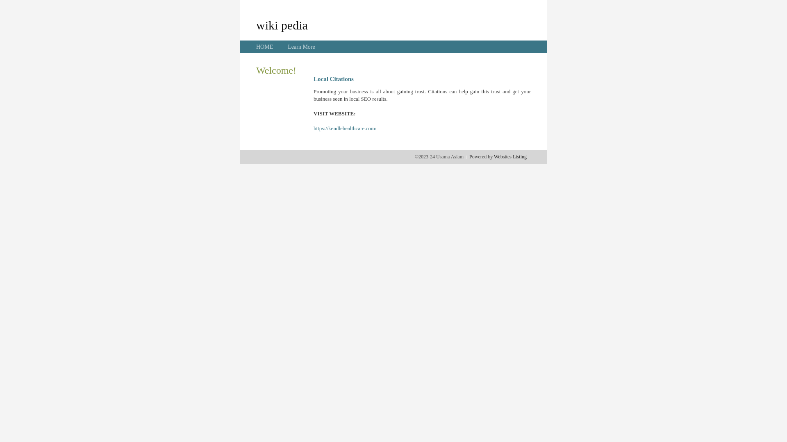 Image resolution: width=787 pixels, height=442 pixels. Describe the element at coordinates (265, 47) in the screenshot. I see `HOME` at that location.